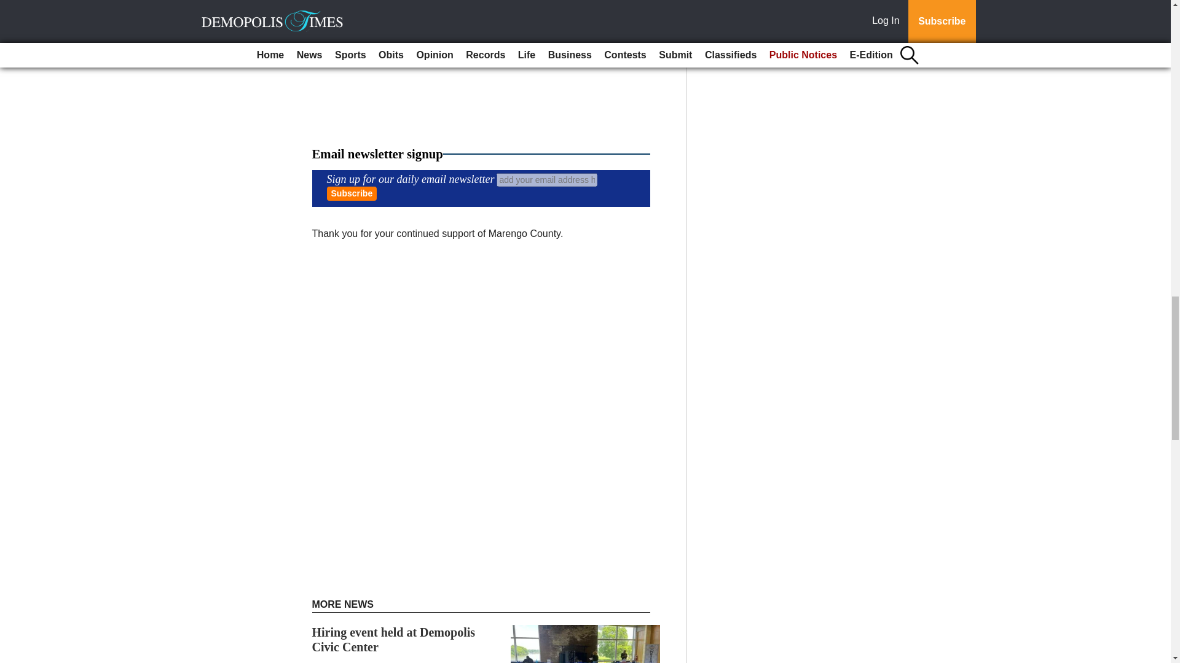 This screenshot has height=663, width=1180. What do you see at coordinates (393, 640) in the screenshot?
I see `Hiring event held at Demopolis Civic Center` at bounding box center [393, 640].